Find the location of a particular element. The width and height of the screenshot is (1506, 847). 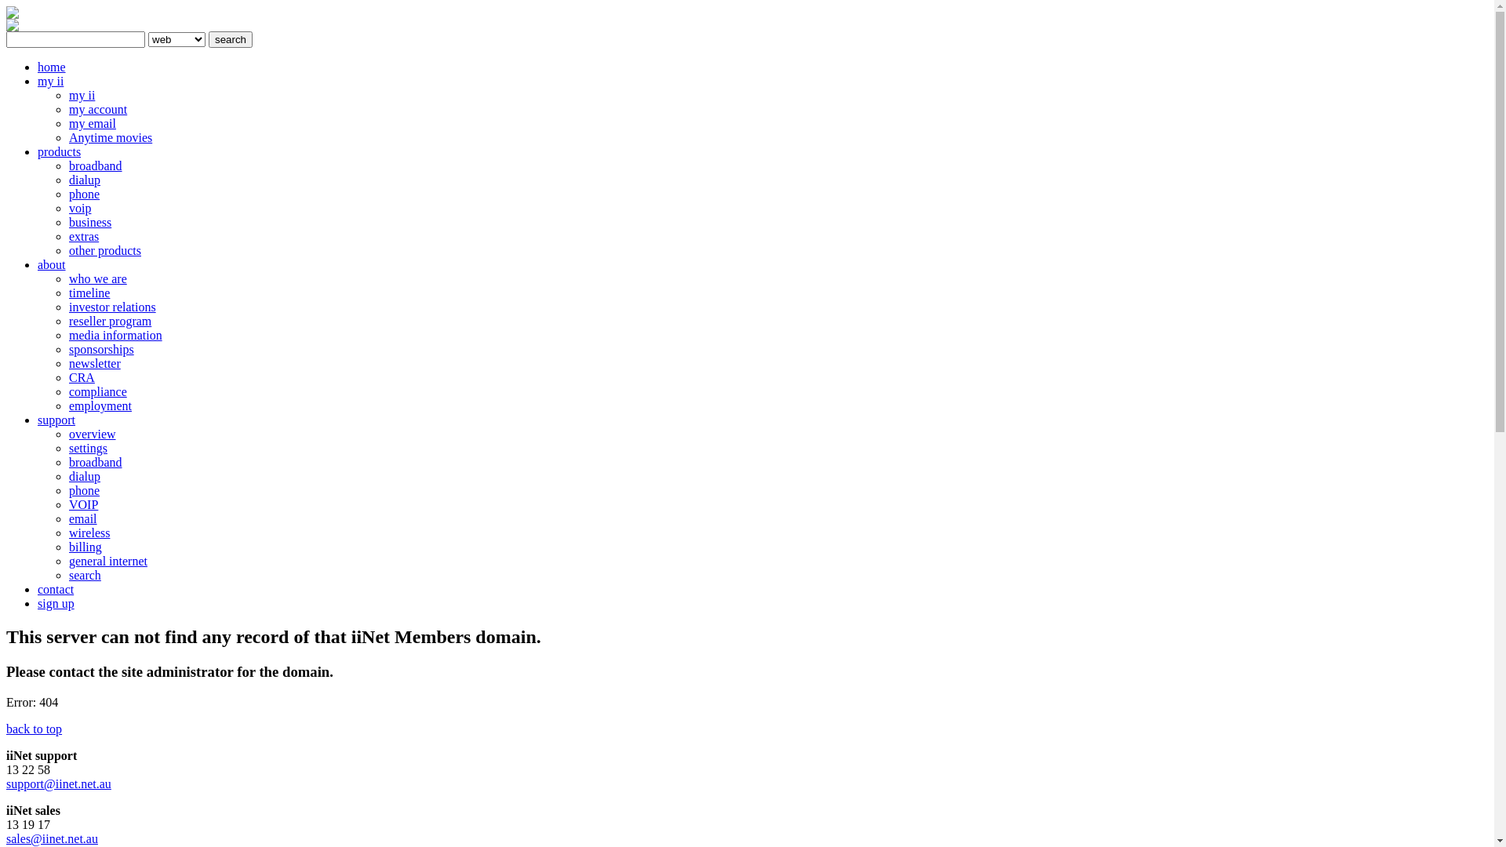

billing is located at coordinates (85, 547).